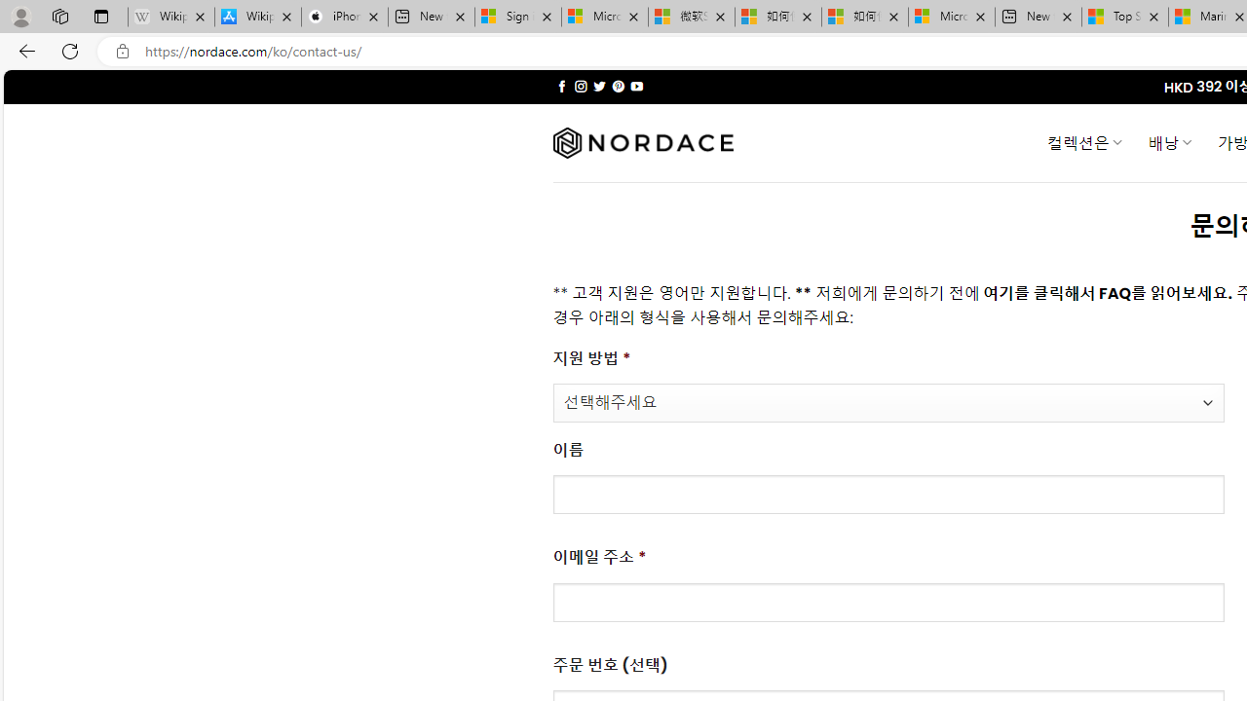 This screenshot has height=701, width=1247. What do you see at coordinates (581, 86) in the screenshot?
I see `Follow on Instagram` at bounding box center [581, 86].